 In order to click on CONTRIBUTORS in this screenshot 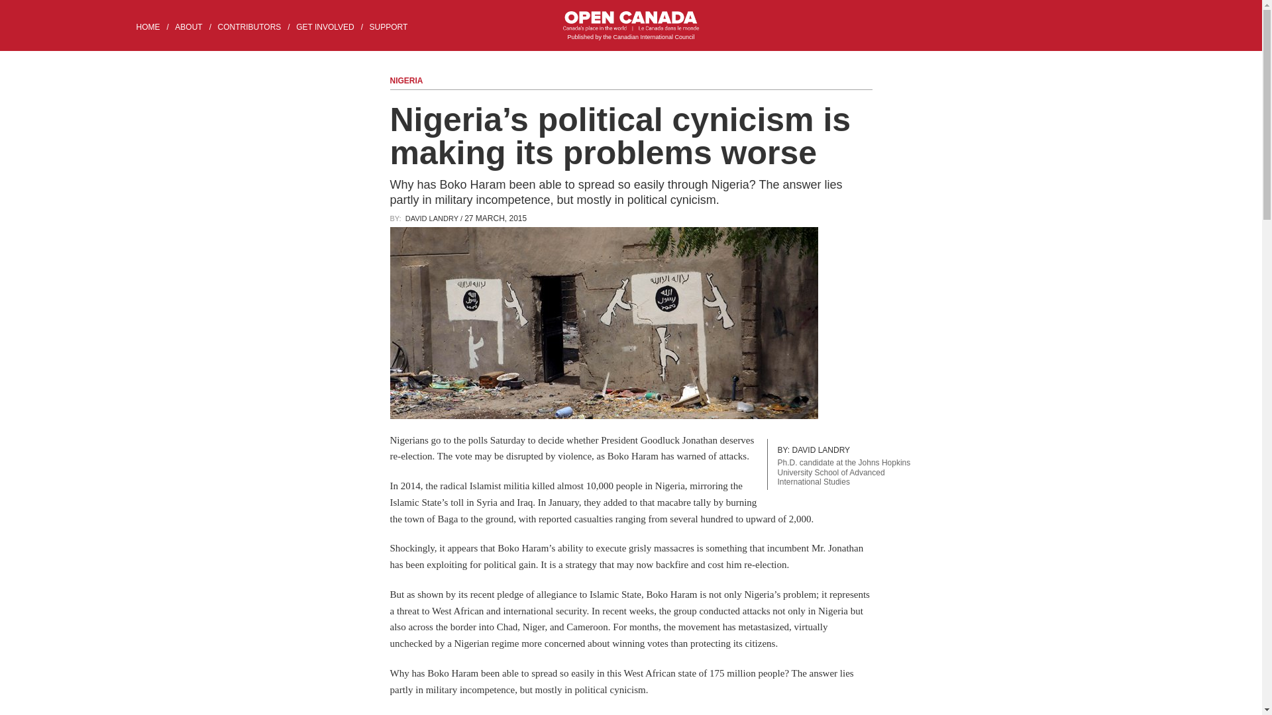, I will do `click(256, 26)`.